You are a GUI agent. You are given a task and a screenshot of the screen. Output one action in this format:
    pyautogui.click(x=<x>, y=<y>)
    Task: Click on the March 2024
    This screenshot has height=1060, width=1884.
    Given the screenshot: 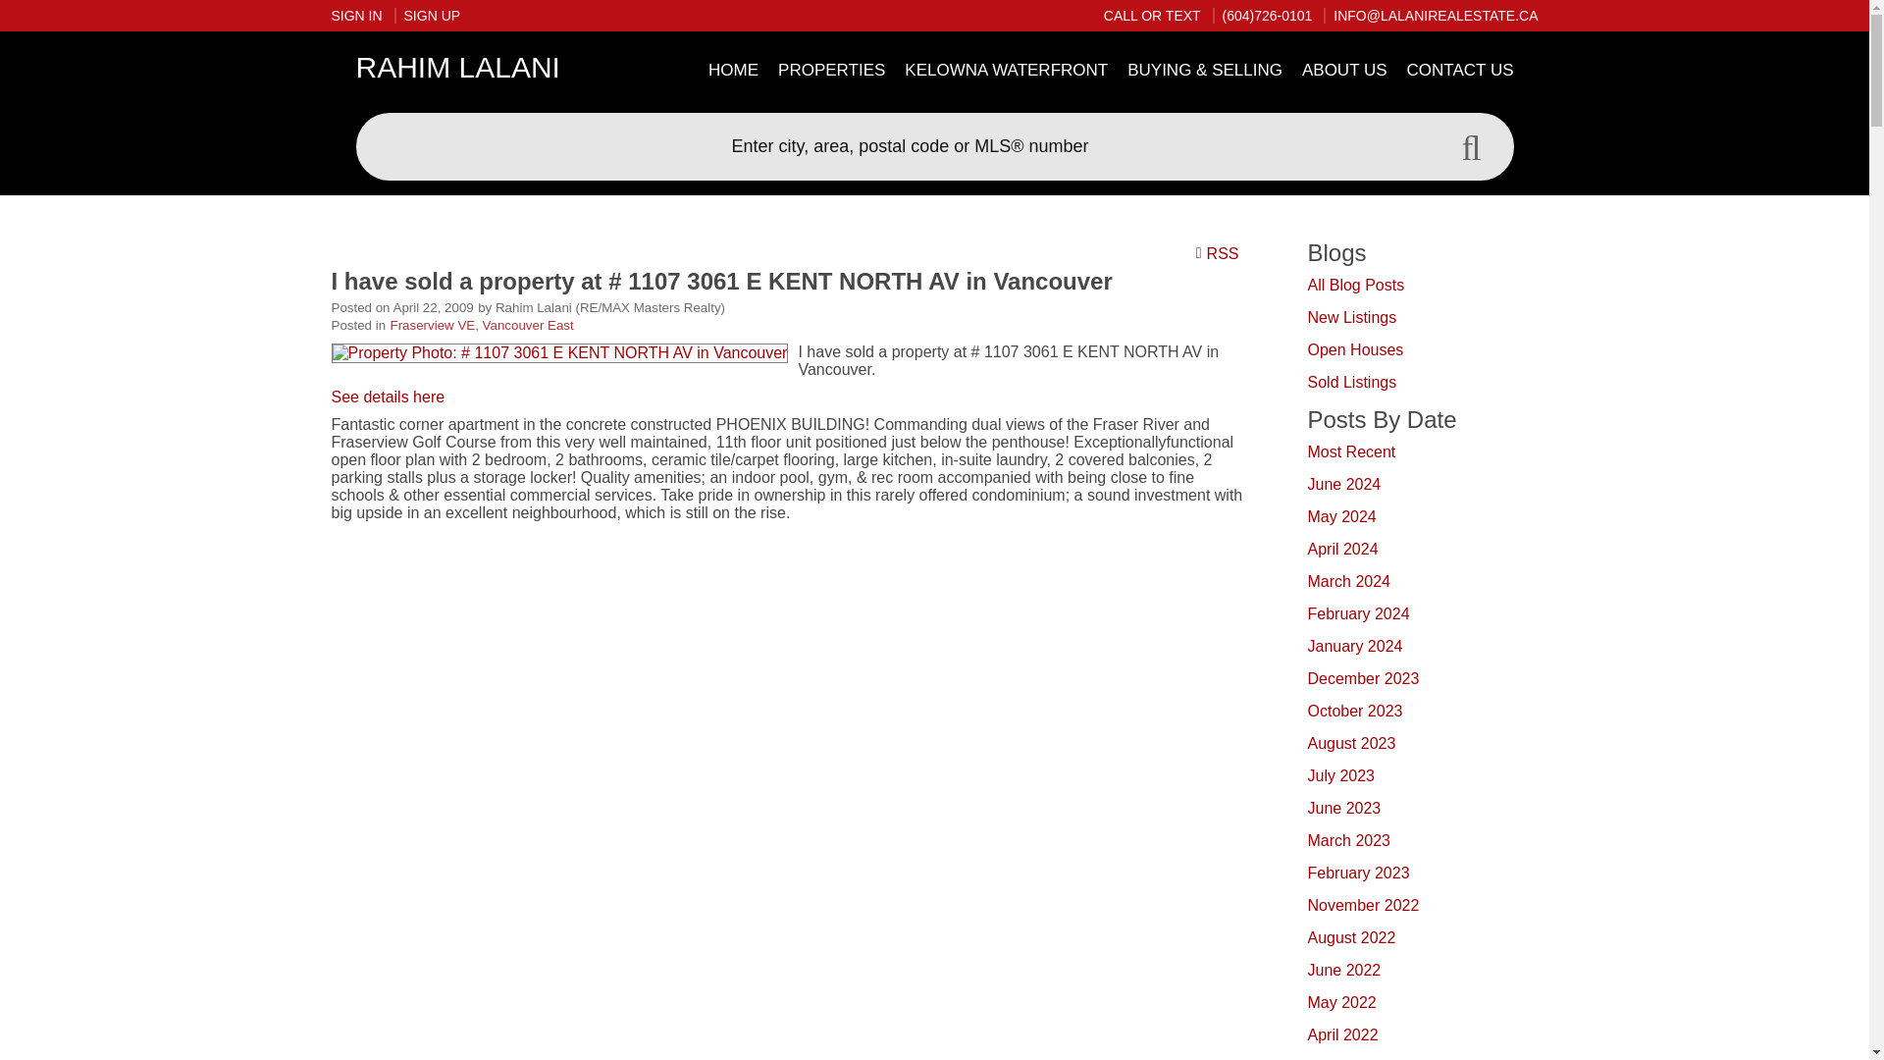 What is the action you would take?
    pyautogui.click(x=1348, y=581)
    